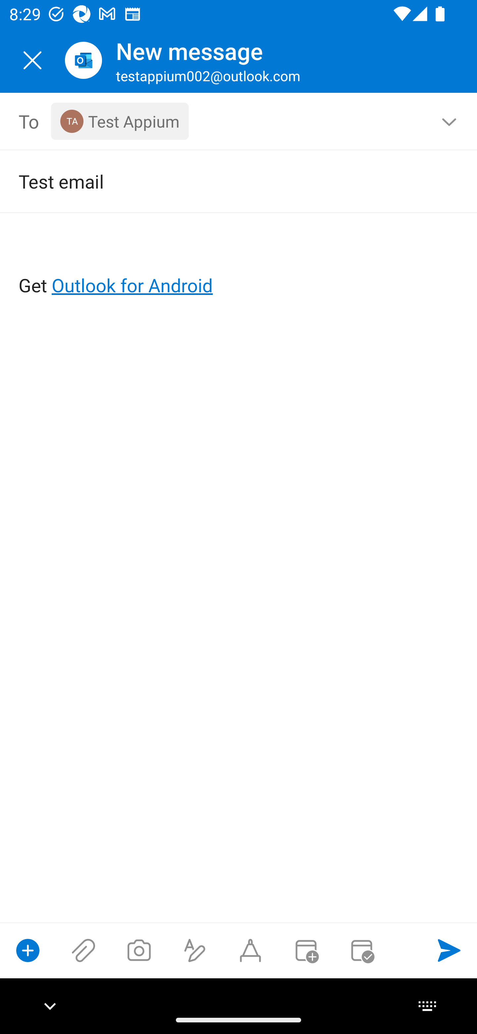 The image size is (477, 1034). I want to click on Show compose options, so click(28, 950).